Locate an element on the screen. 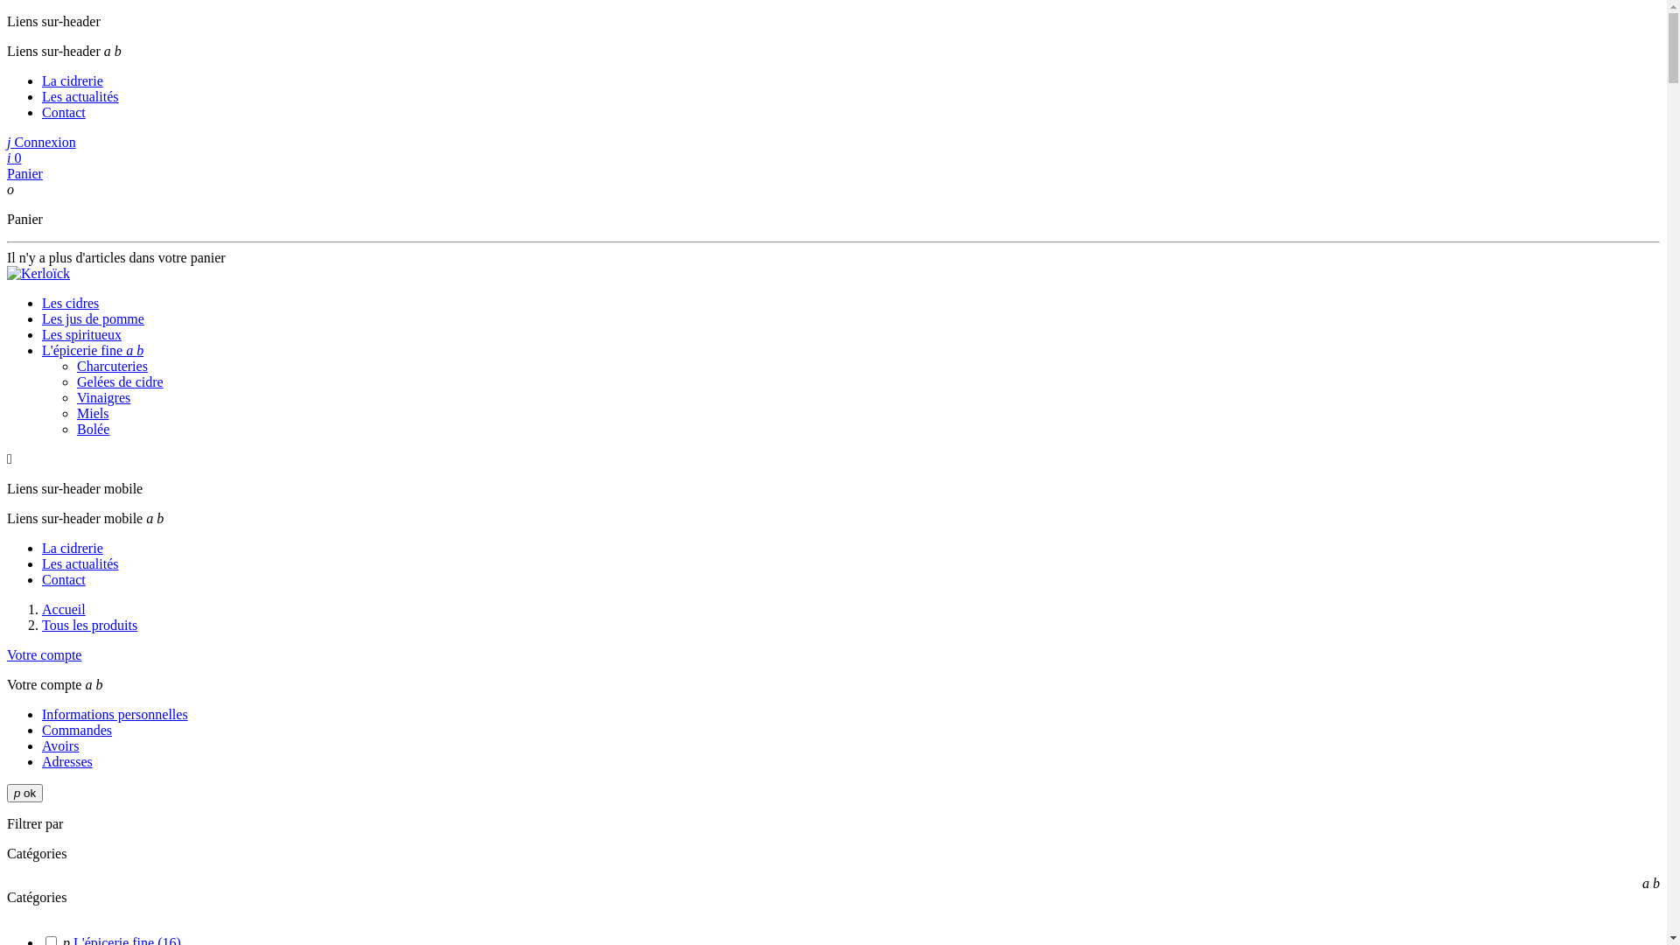 This screenshot has width=1680, height=945. Contact is located at coordinates (64, 579).